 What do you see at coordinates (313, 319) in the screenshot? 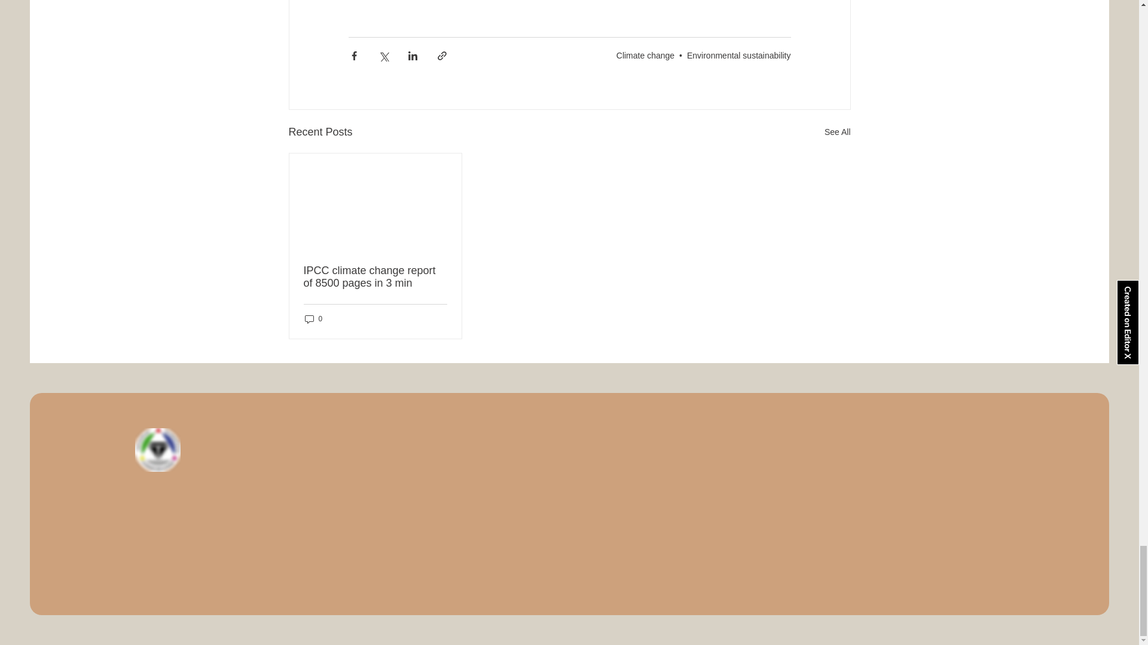
I see `0` at bounding box center [313, 319].